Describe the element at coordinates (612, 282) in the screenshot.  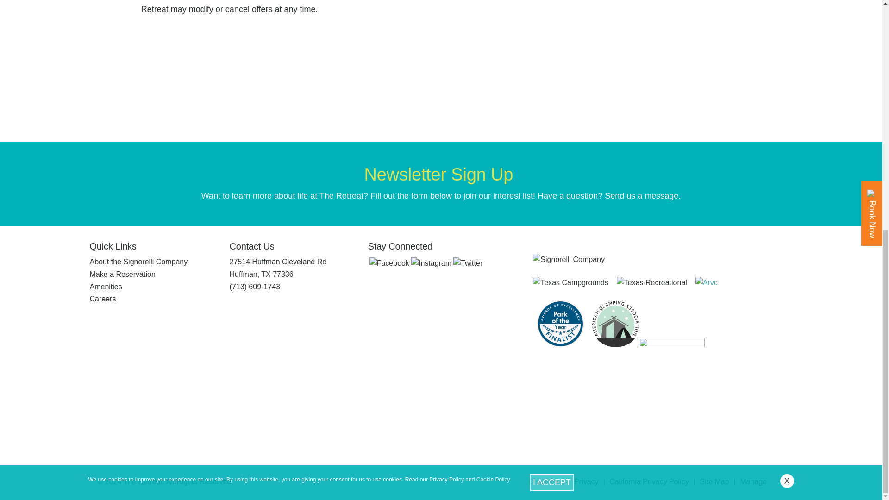
I see `Arvc` at that location.